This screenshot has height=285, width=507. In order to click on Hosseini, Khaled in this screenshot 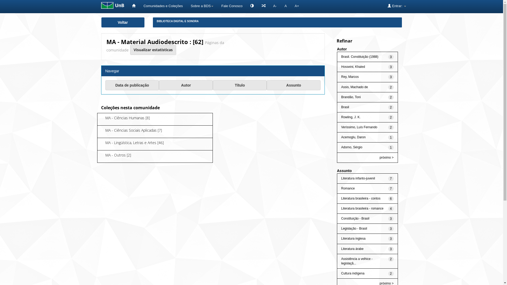, I will do `click(353, 67)`.